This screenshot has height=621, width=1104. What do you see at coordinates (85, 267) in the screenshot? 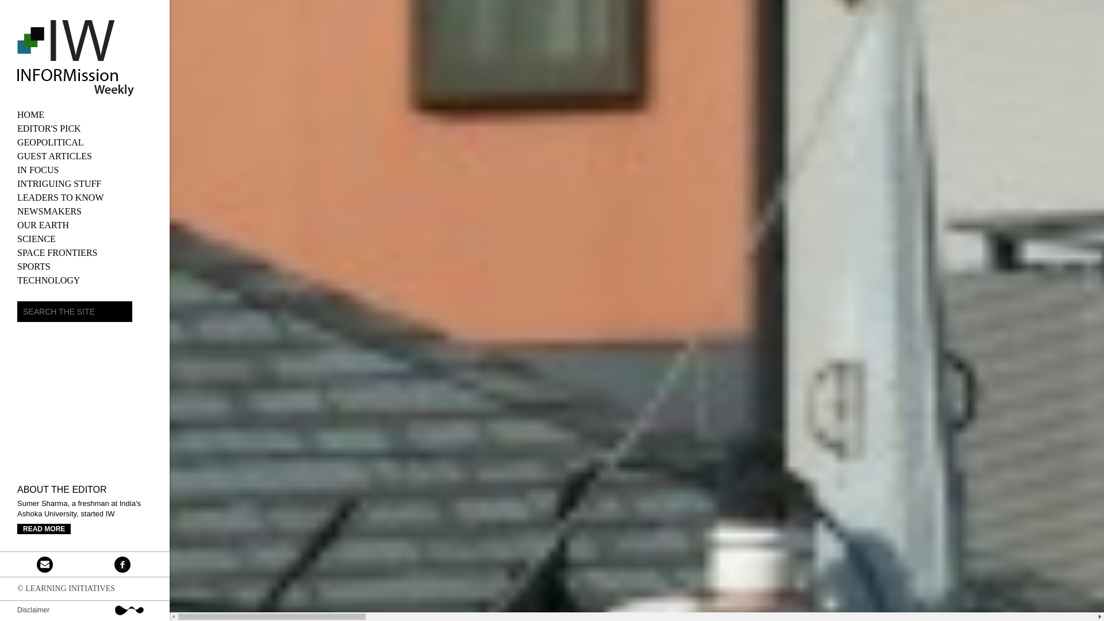
I see `SPORTS` at bounding box center [85, 267].